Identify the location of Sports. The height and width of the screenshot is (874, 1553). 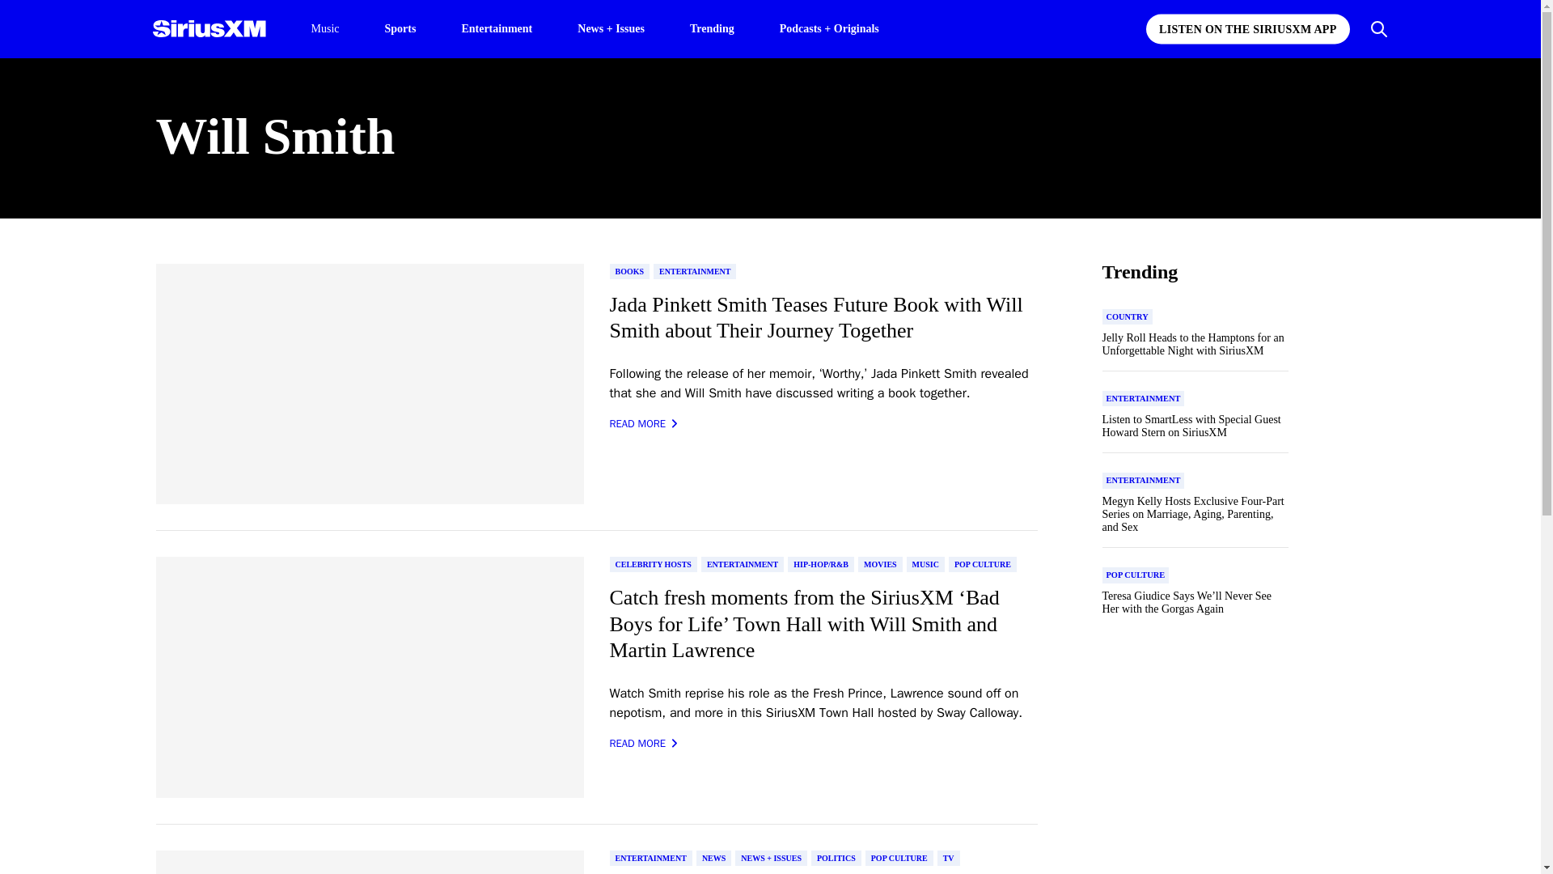
(400, 28).